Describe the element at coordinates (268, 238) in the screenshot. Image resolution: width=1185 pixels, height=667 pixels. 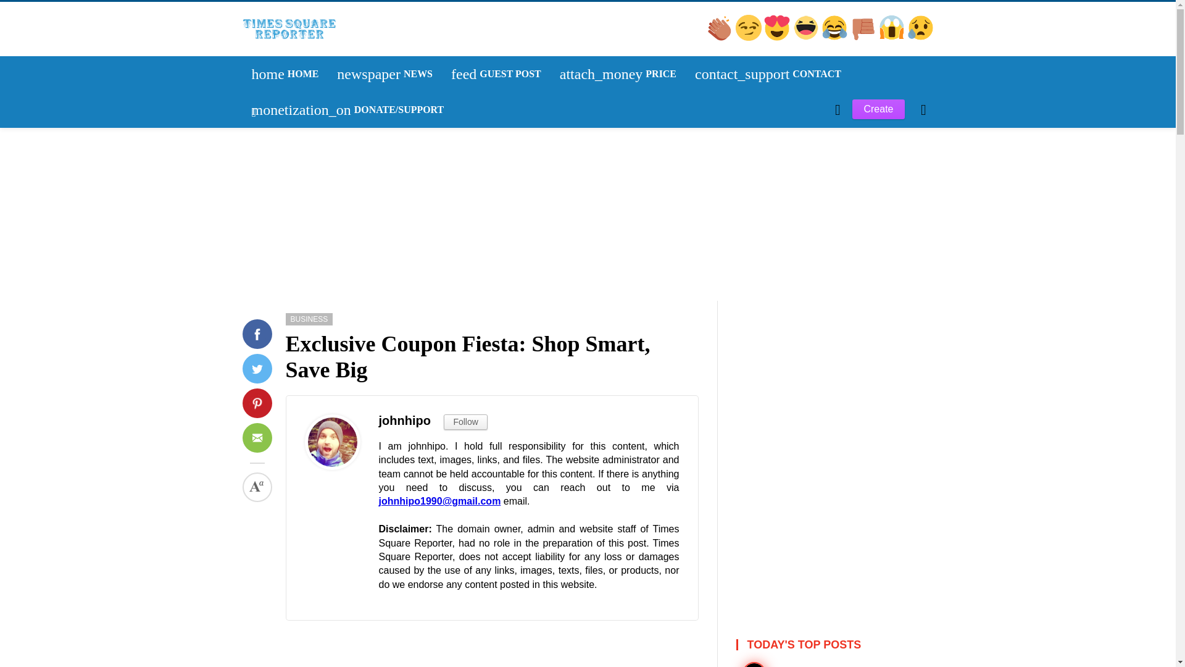
I see `OMG!` at that location.